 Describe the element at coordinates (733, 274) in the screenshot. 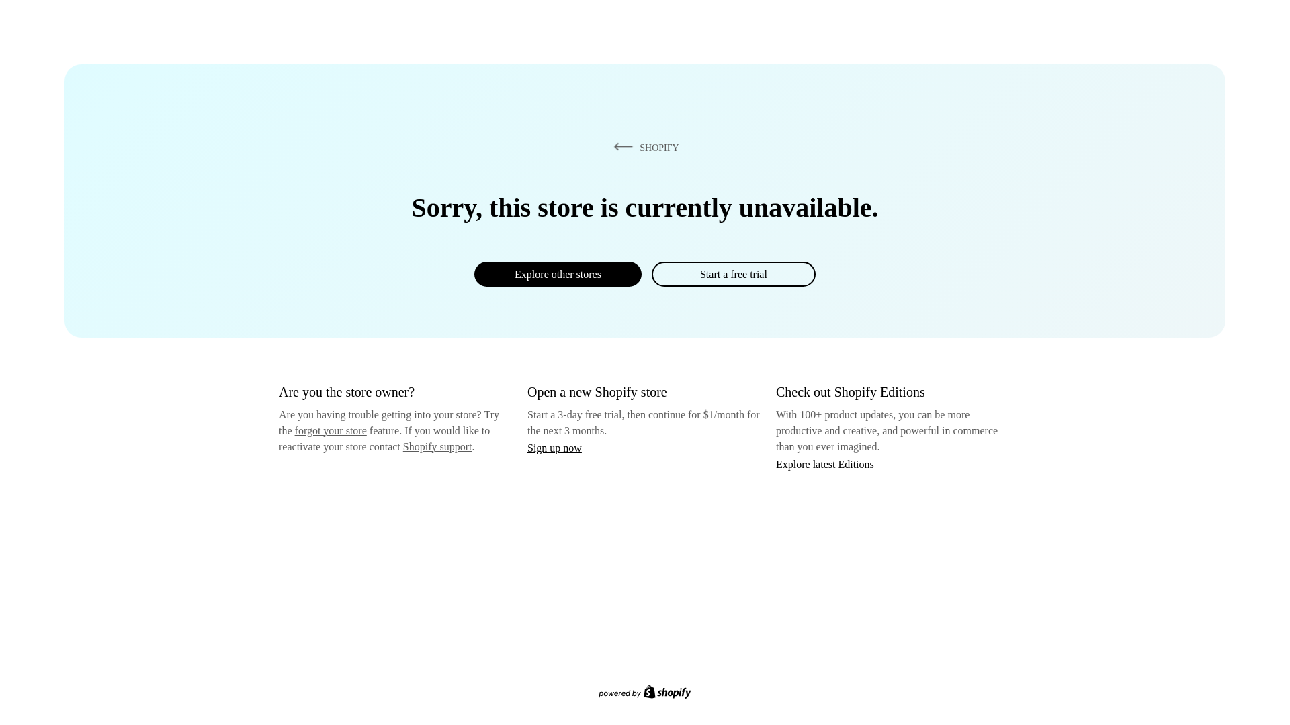

I see `Start a free trial` at that location.